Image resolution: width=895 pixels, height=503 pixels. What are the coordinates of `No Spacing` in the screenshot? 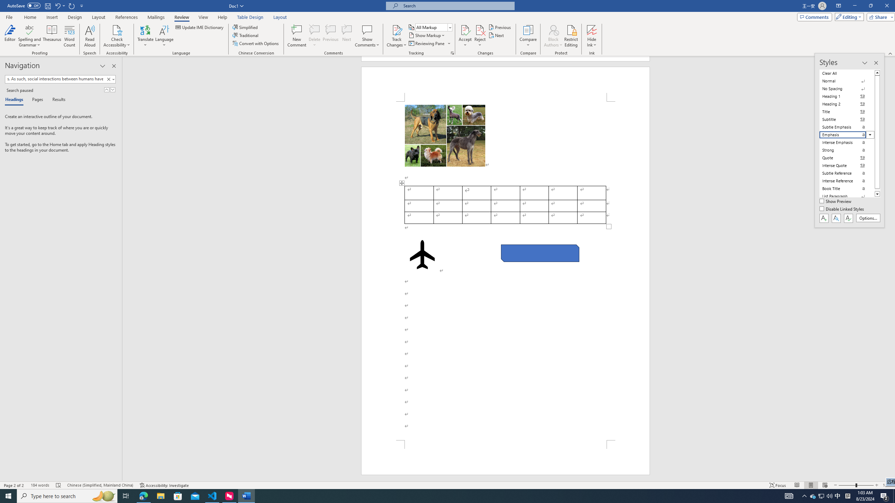 It's located at (847, 89).